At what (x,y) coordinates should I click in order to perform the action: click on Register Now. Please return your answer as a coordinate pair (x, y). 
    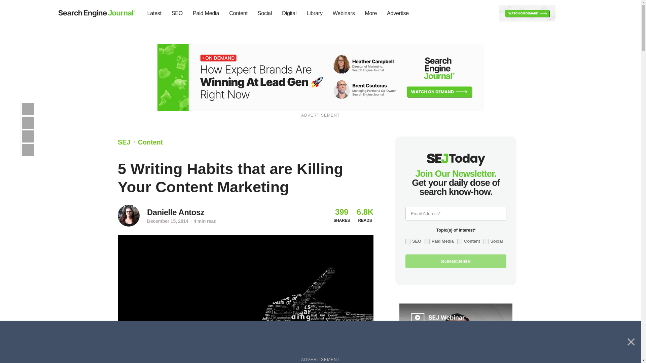
    Looking at the image, I should click on (321, 77).